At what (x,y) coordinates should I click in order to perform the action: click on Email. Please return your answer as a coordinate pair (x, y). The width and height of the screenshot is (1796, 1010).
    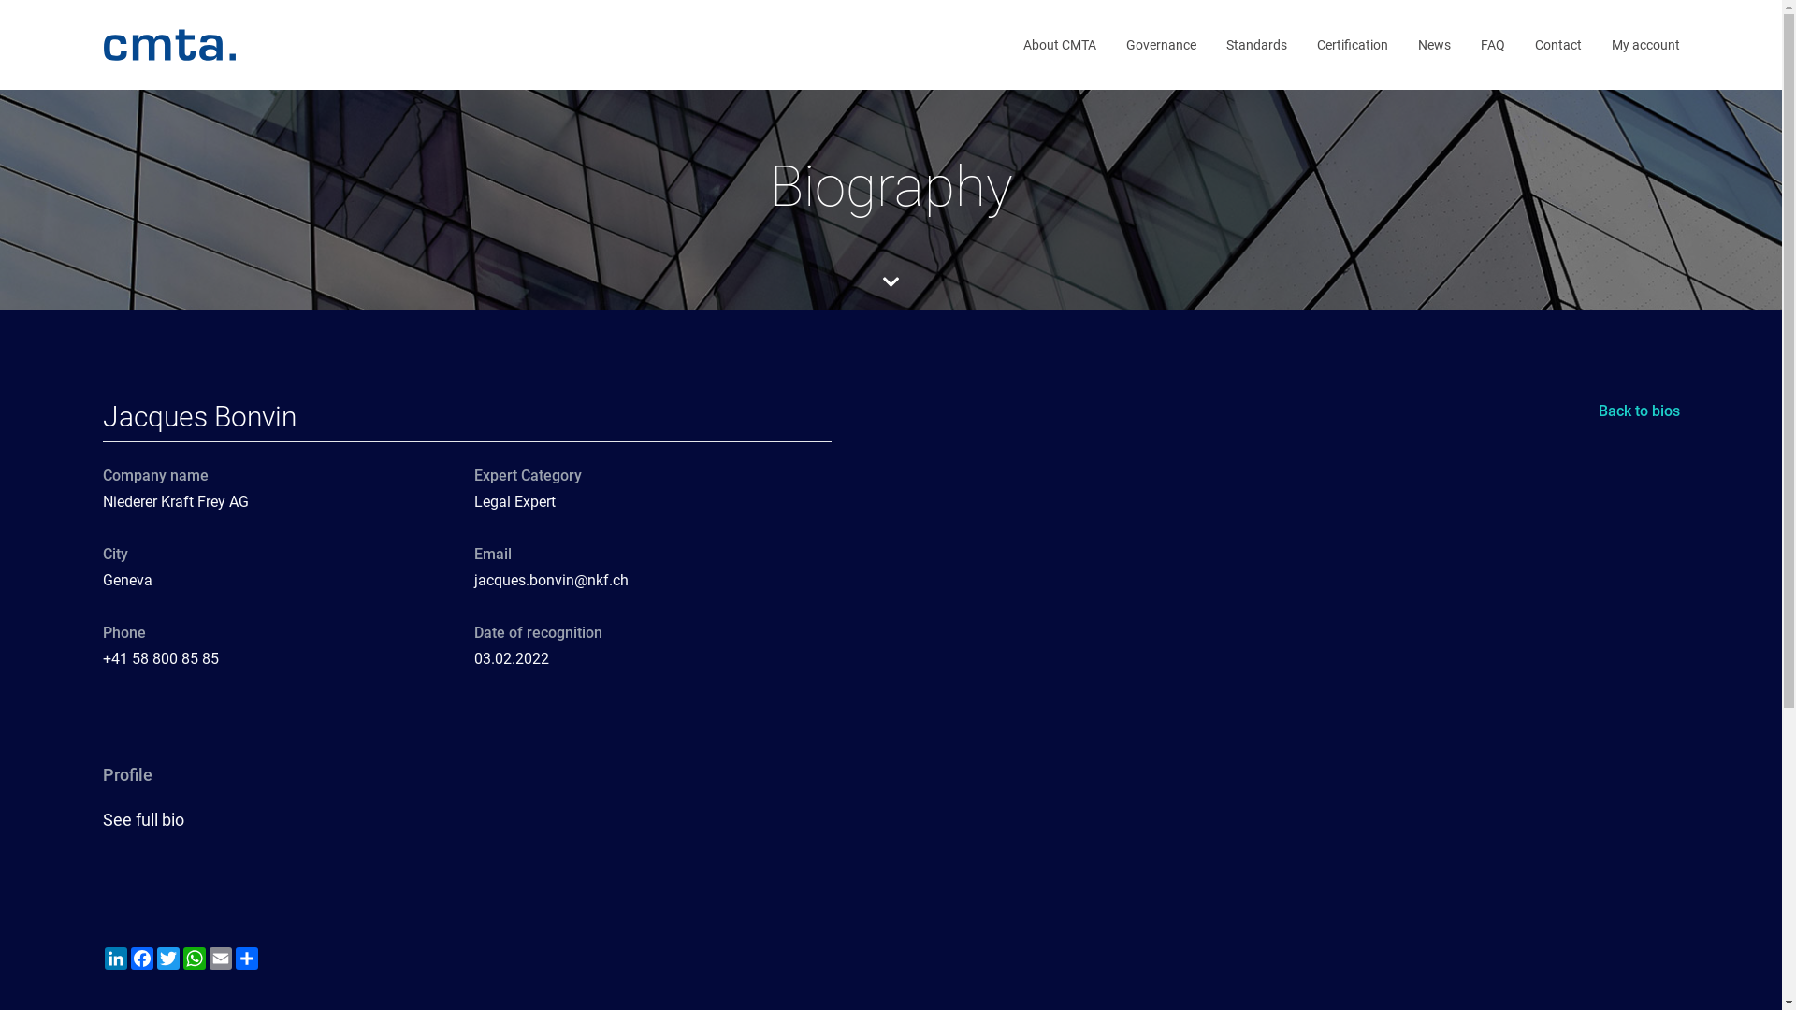
    Looking at the image, I should click on (221, 959).